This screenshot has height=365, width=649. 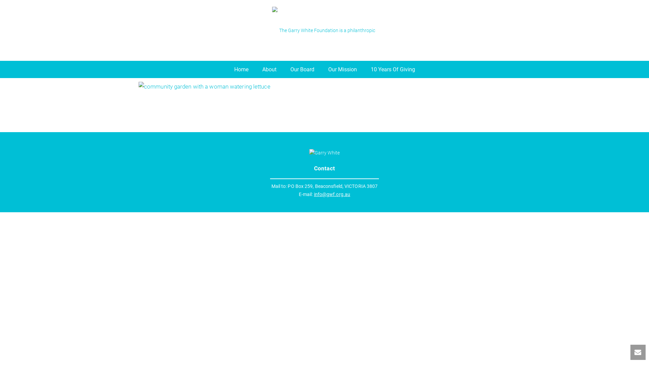 What do you see at coordinates (343, 70) in the screenshot?
I see `Our Mission` at bounding box center [343, 70].